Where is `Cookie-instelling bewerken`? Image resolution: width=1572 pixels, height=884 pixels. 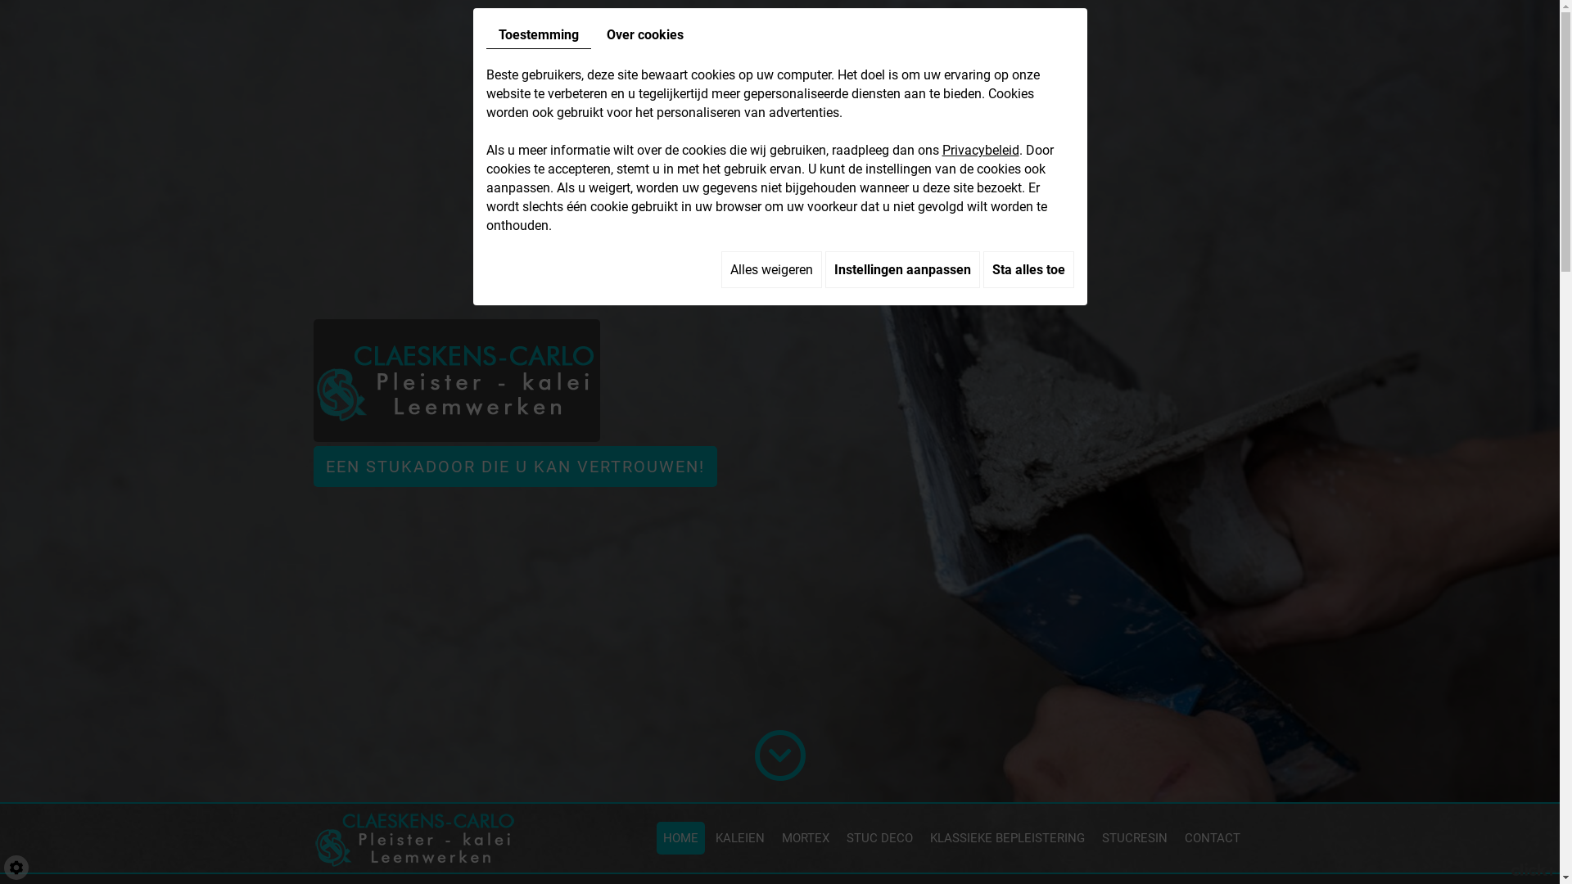 Cookie-instelling bewerken is located at coordinates (16, 868).